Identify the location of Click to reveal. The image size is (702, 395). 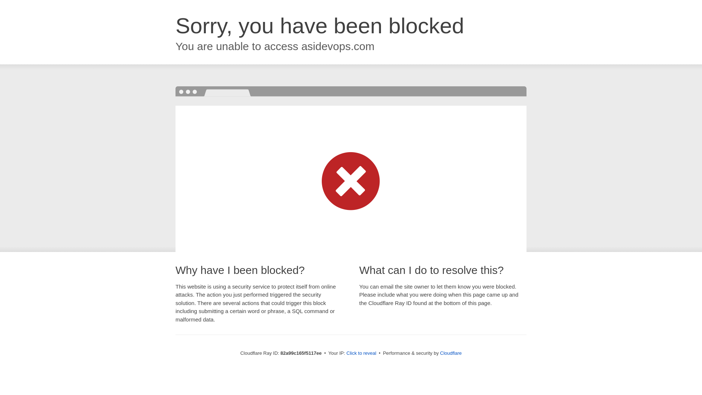
(362, 353).